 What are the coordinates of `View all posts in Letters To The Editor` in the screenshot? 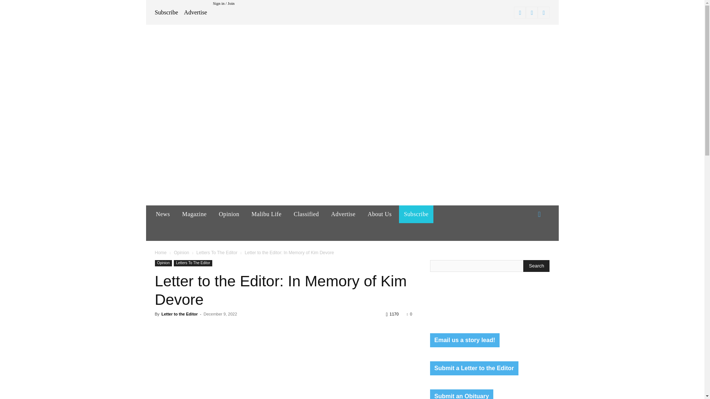 It's located at (217, 253).